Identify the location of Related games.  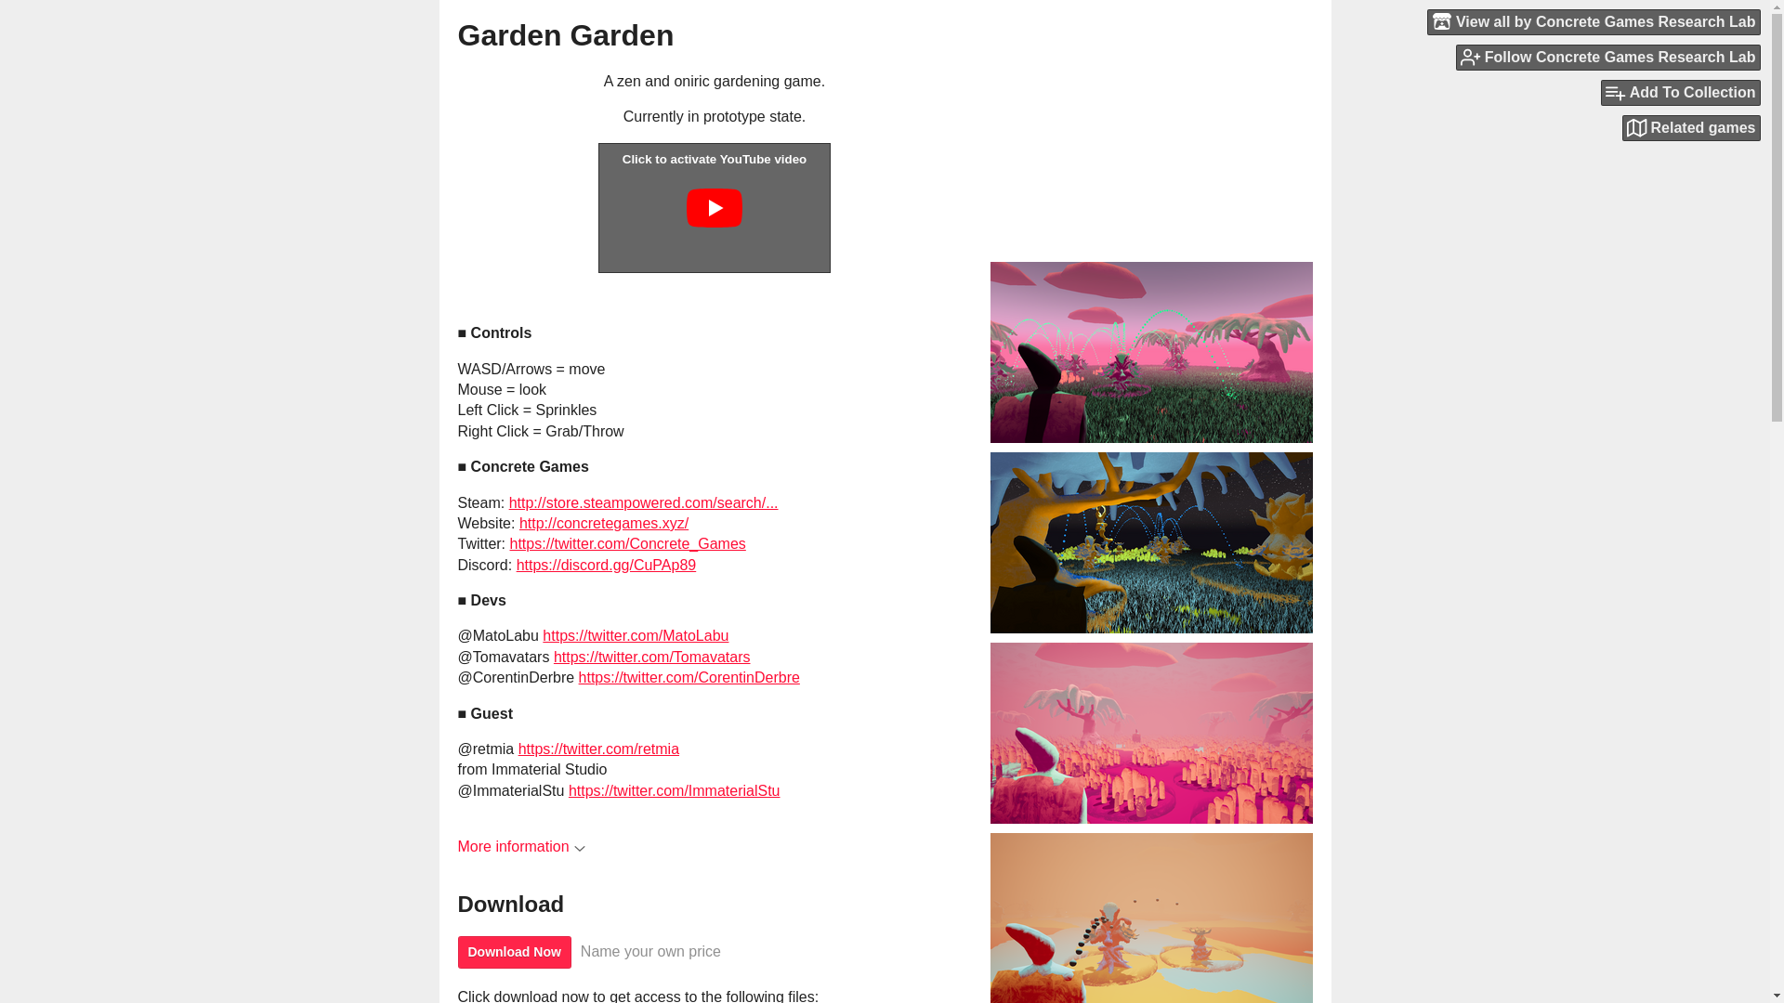
(1691, 128).